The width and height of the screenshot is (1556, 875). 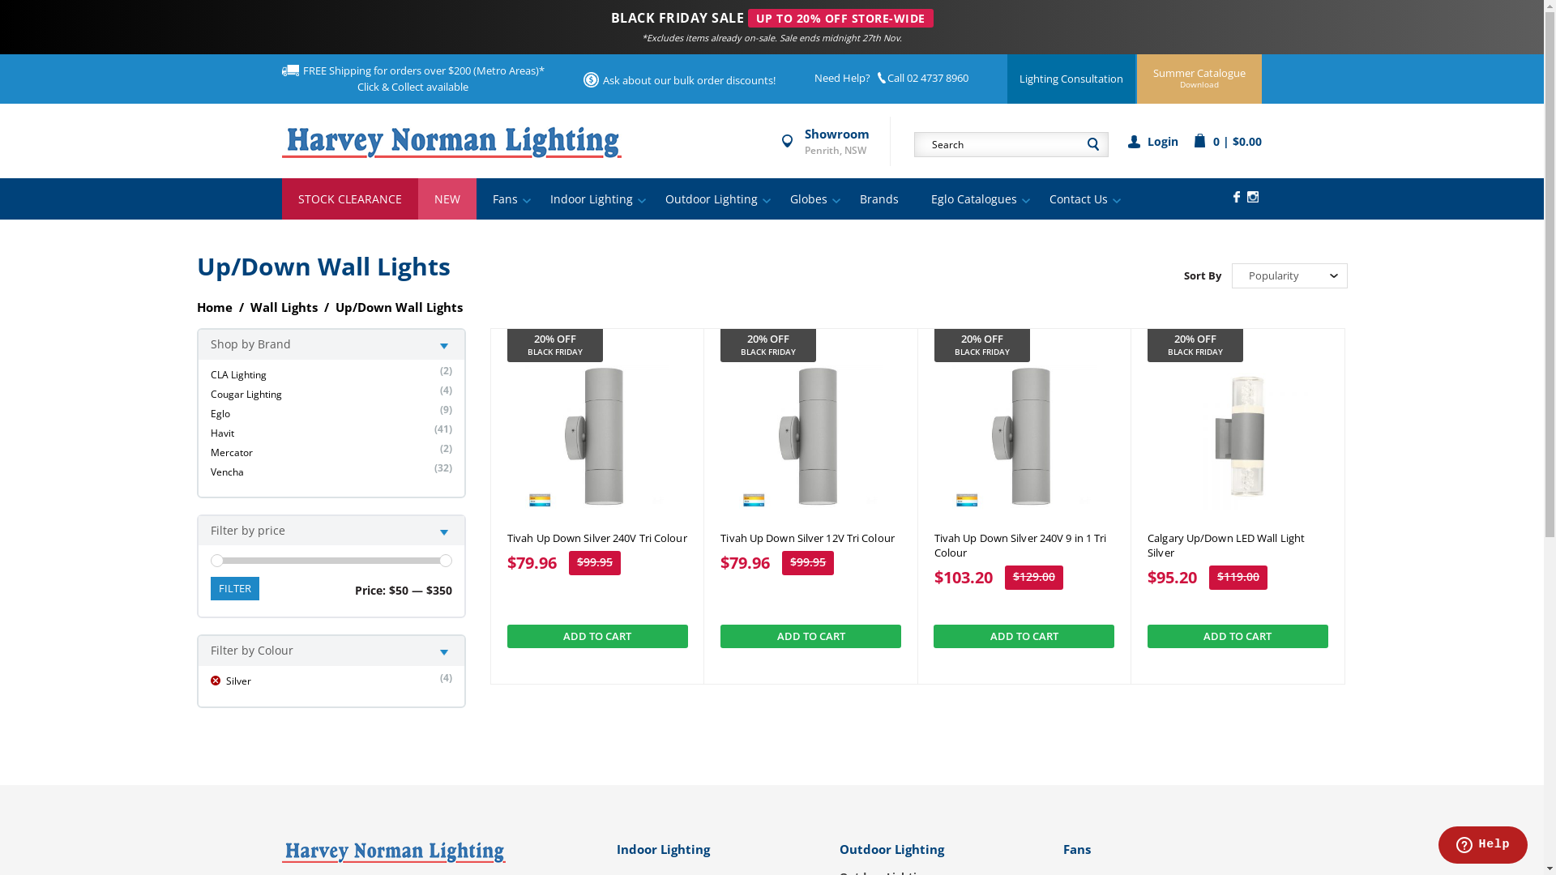 What do you see at coordinates (1228, 141) in the screenshot?
I see `0 | $0.00` at bounding box center [1228, 141].